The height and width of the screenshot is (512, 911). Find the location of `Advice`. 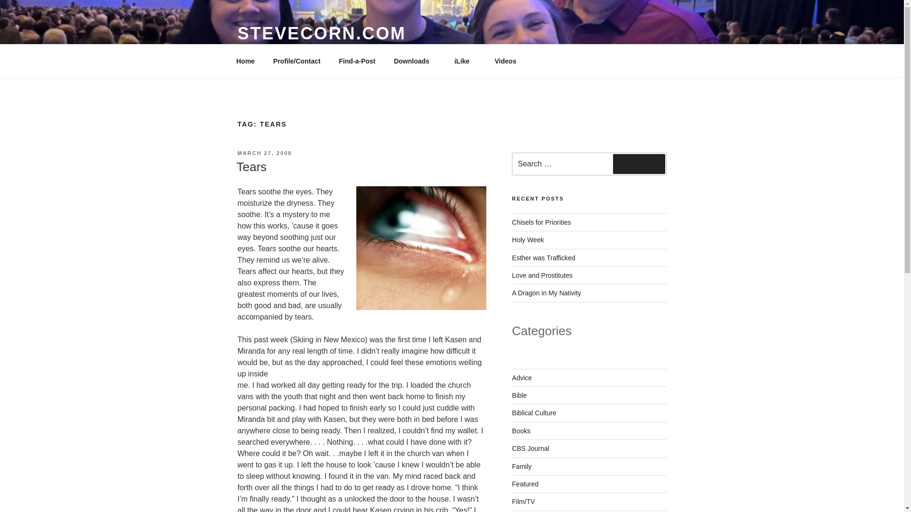

Advice is located at coordinates (522, 377).